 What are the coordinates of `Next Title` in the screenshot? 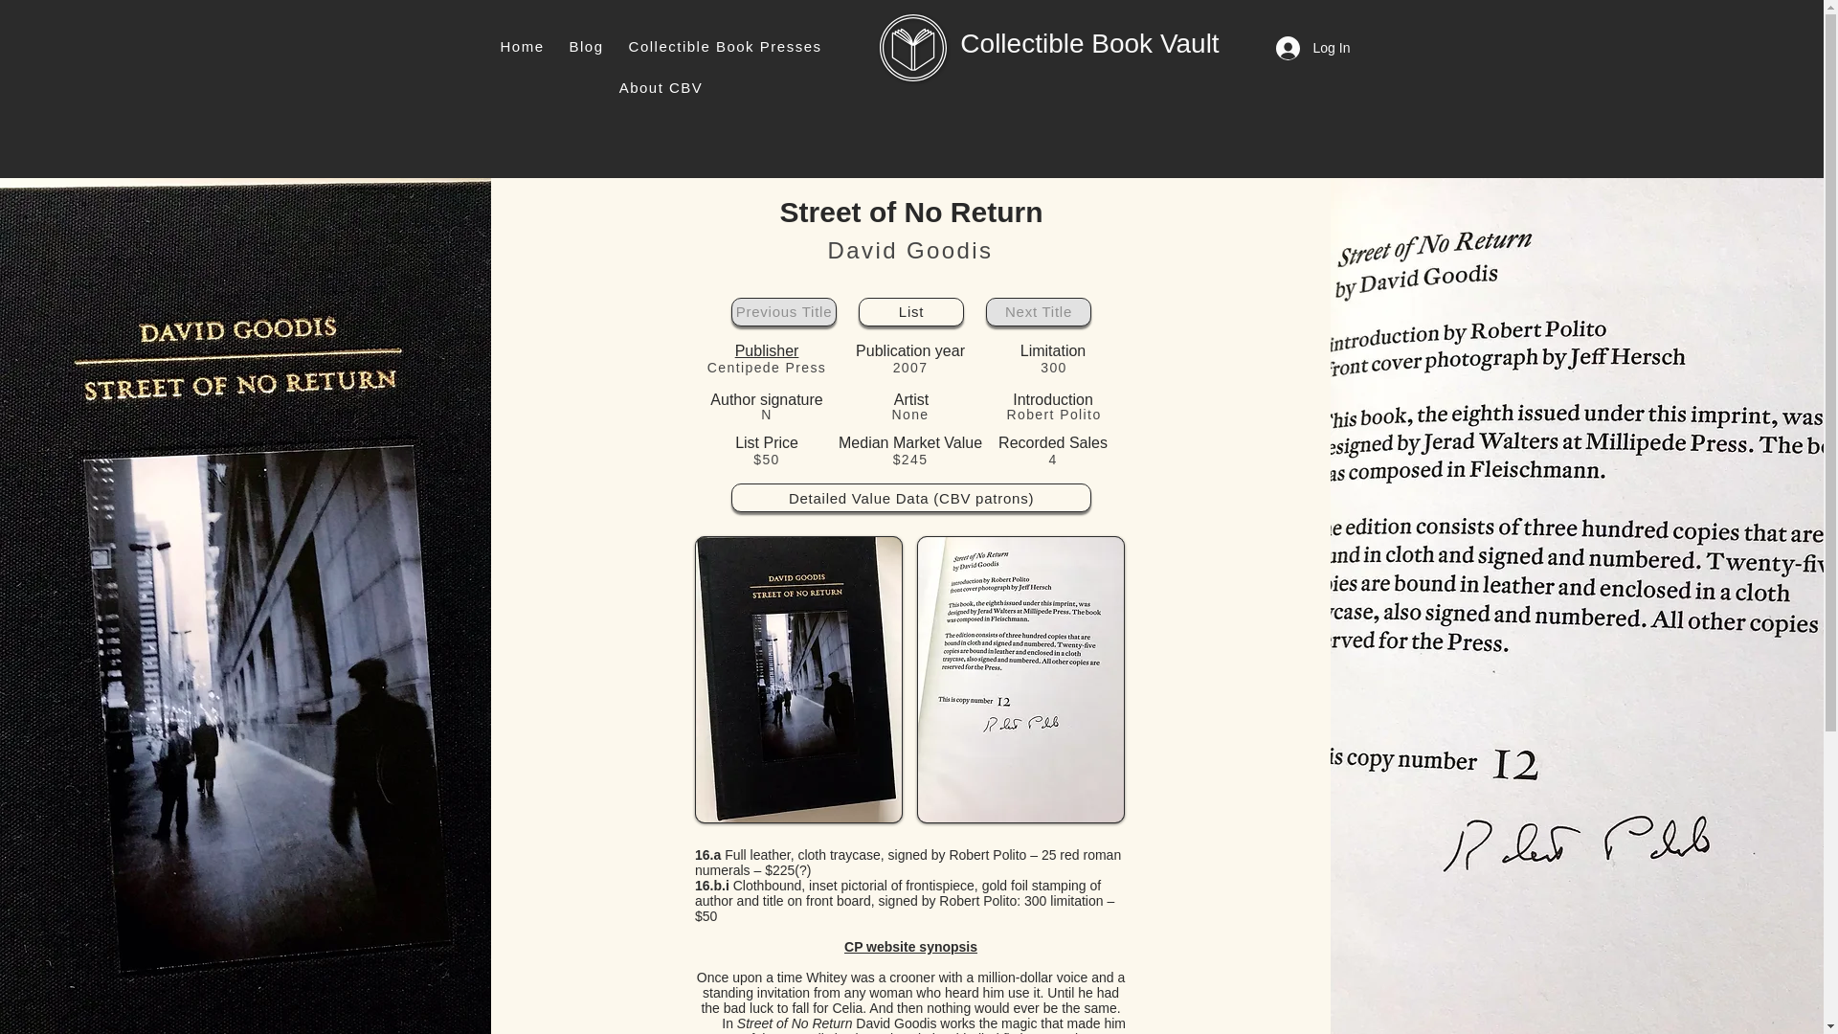 It's located at (1038, 312).